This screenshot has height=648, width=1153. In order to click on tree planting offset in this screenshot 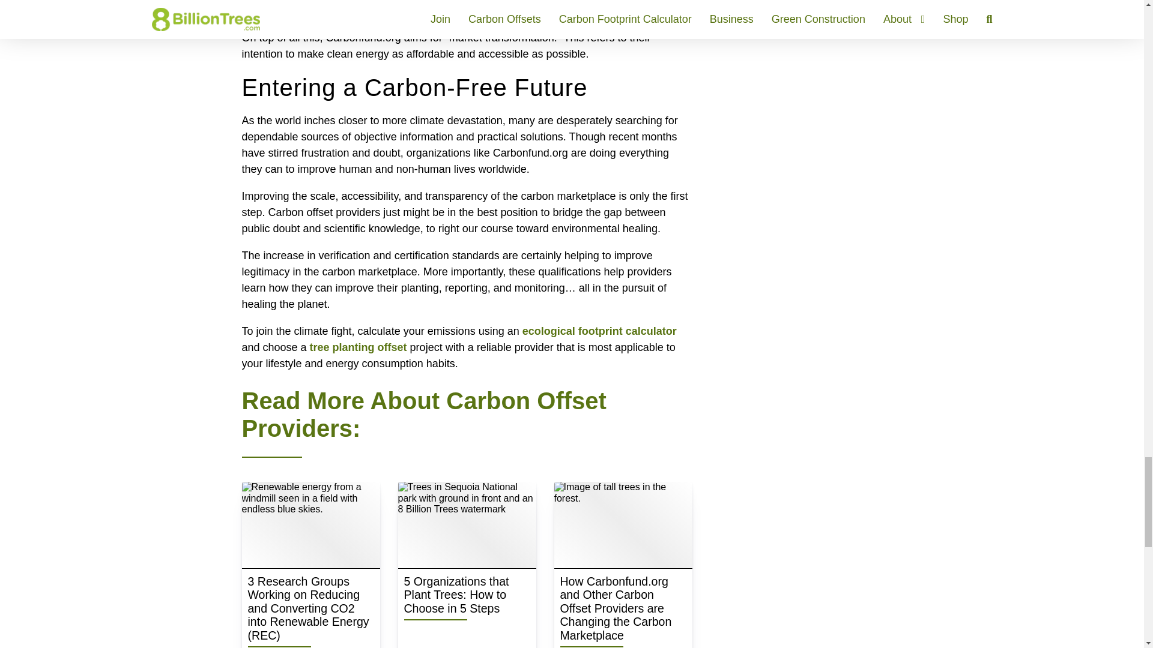, I will do `click(358, 347)`.